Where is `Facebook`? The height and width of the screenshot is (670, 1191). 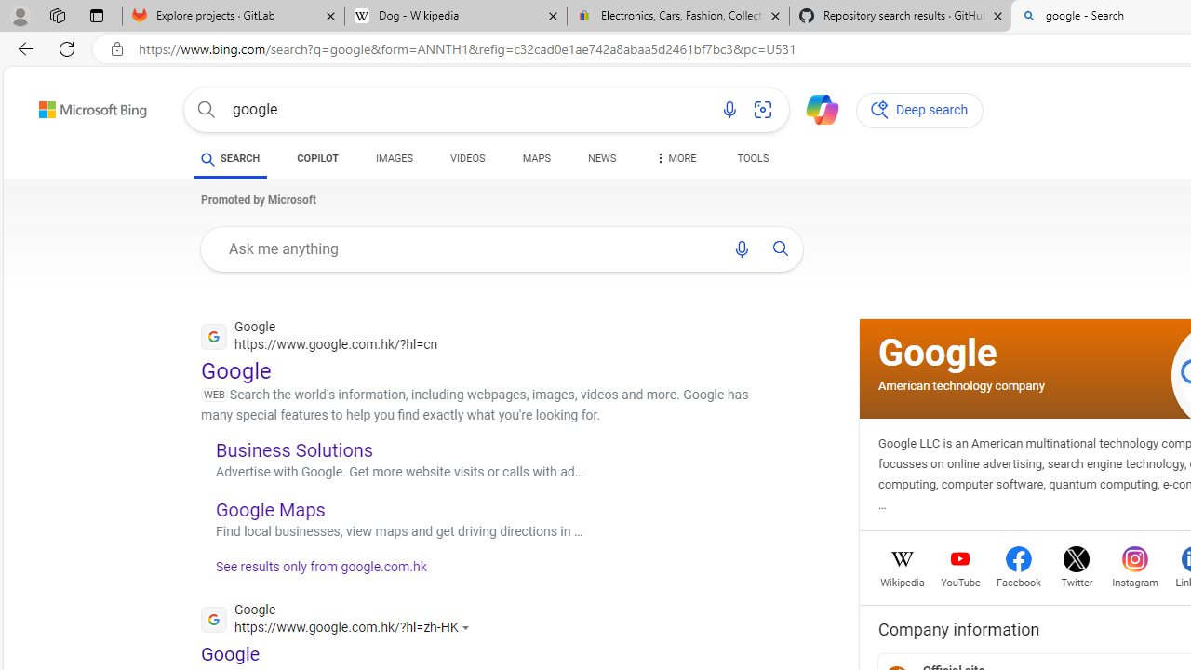
Facebook is located at coordinates (1018, 581).